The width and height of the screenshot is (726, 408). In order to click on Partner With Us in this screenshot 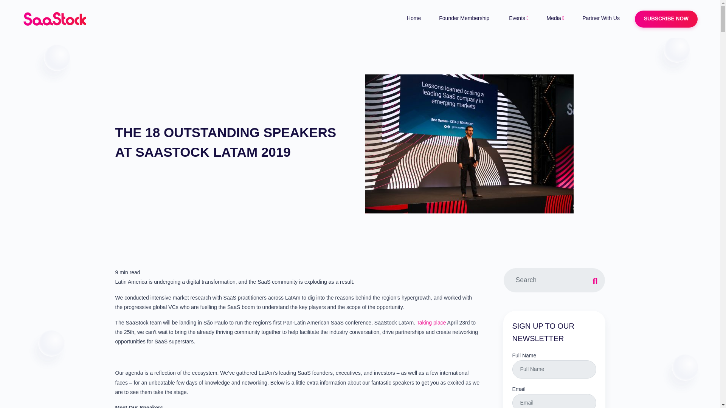, I will do `click(601, 18)`.